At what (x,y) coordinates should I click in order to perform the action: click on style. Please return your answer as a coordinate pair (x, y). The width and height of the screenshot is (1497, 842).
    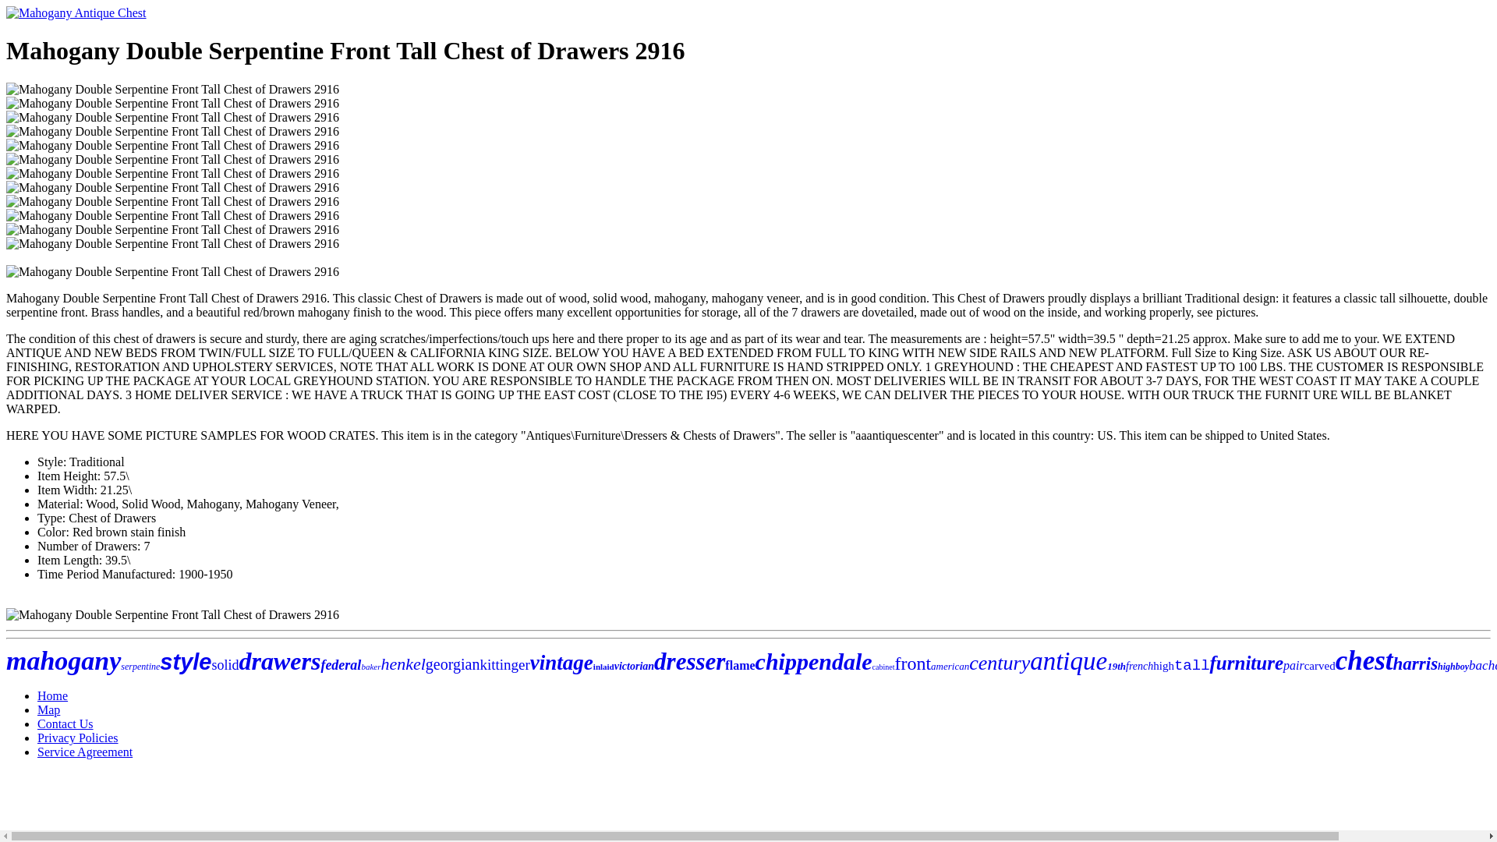
    Looking at the image, I should click on (186, 661).